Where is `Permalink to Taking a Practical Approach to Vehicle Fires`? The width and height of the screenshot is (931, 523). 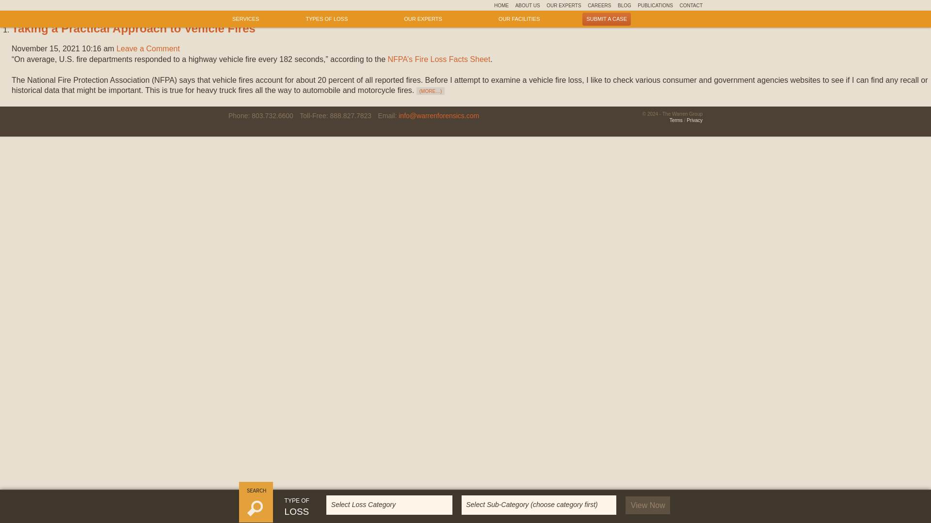
Permalink to Taking a Practical Approach to Vehicle Fires is located at coordinates (133, 28).